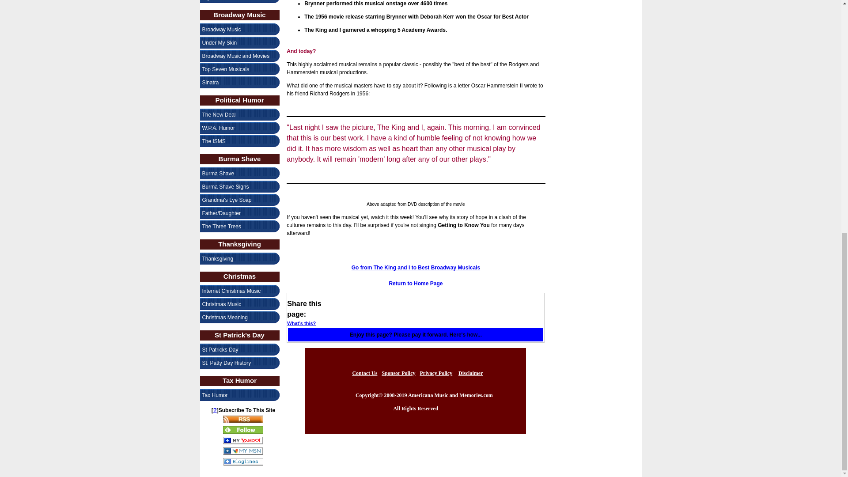 Image resolution: width=848 pixels, height=477 pixels. What do you see at coordinates (243, 174) in the screenshot?
I see `Burma Shave` at bounding box center [243, 174].